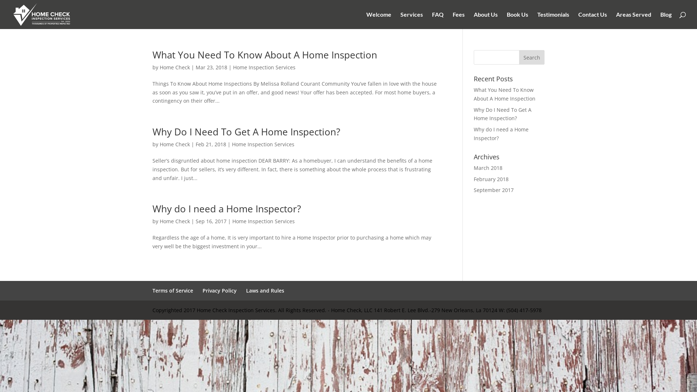 The height and width of the screenshot is (392, 697). What do you see at coordinates (265, 290) in the screenshot?
I see `Laws and Rules` at bounding box center [265, 290].